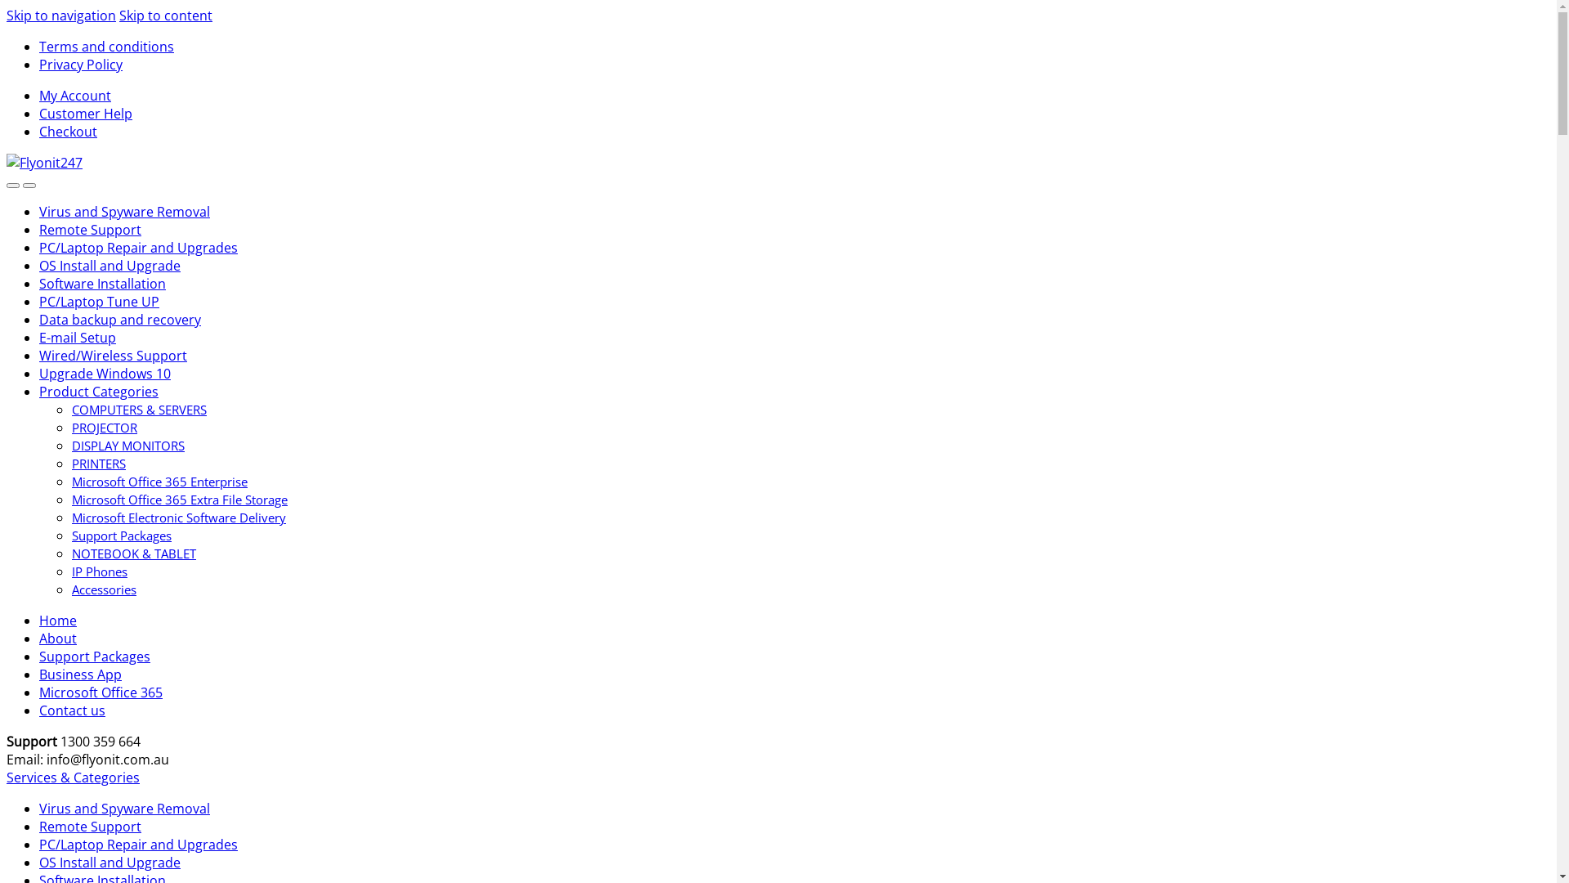 The image size is (1569, 883). What do you see at coordinates (74, 778) in the screenshot?
I see `Services & Categories` at bounding box center [74, 778].